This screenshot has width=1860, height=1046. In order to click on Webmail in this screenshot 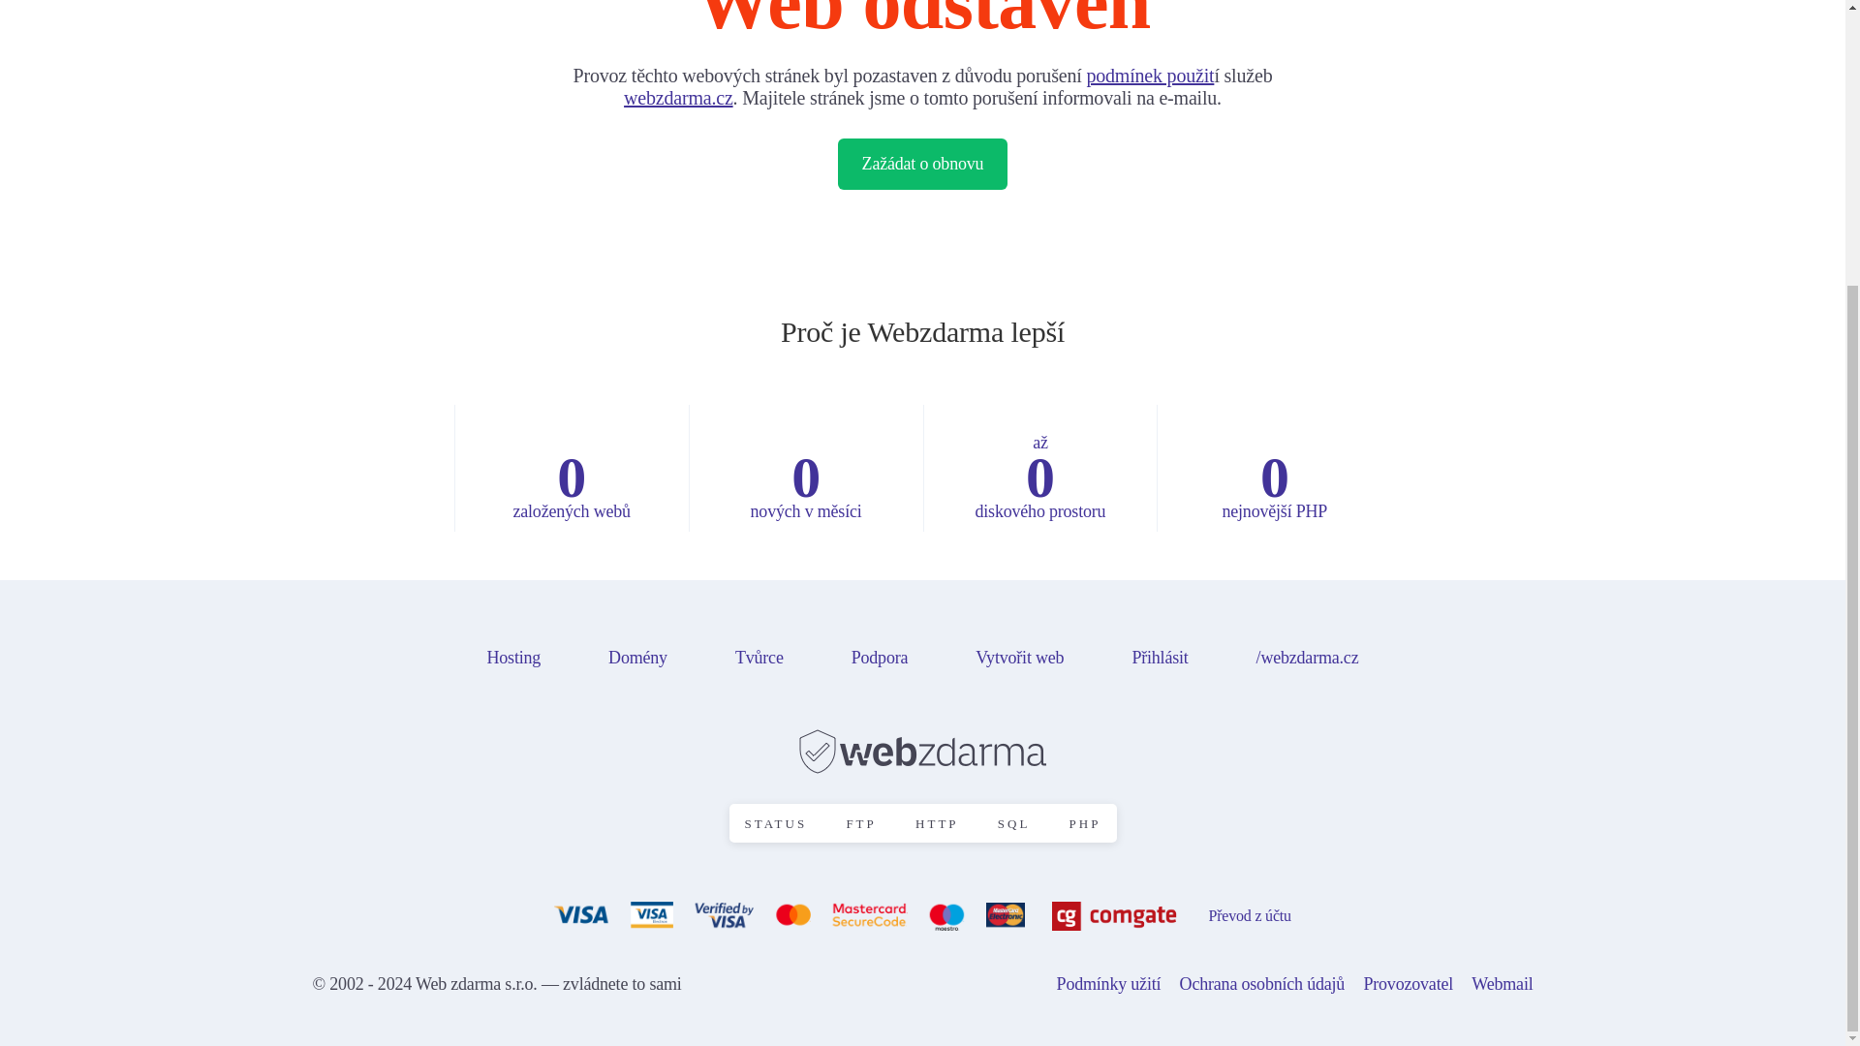, I will do `click(1509, 984)`.